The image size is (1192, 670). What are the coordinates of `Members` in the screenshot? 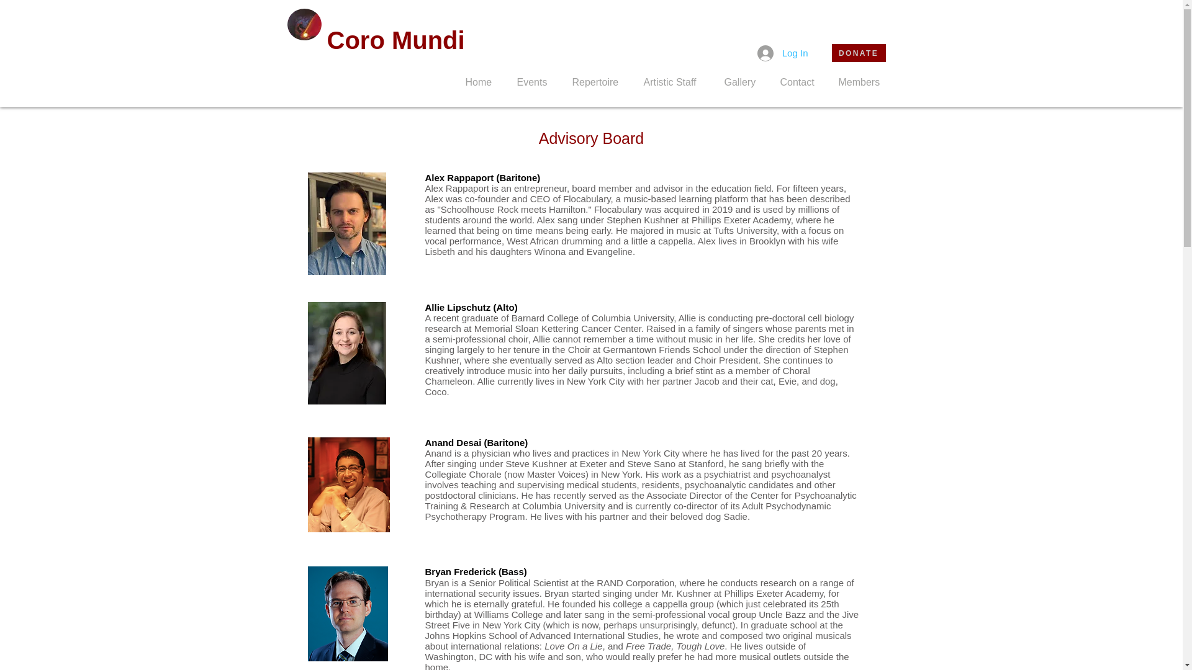 It's located at (863, 82).